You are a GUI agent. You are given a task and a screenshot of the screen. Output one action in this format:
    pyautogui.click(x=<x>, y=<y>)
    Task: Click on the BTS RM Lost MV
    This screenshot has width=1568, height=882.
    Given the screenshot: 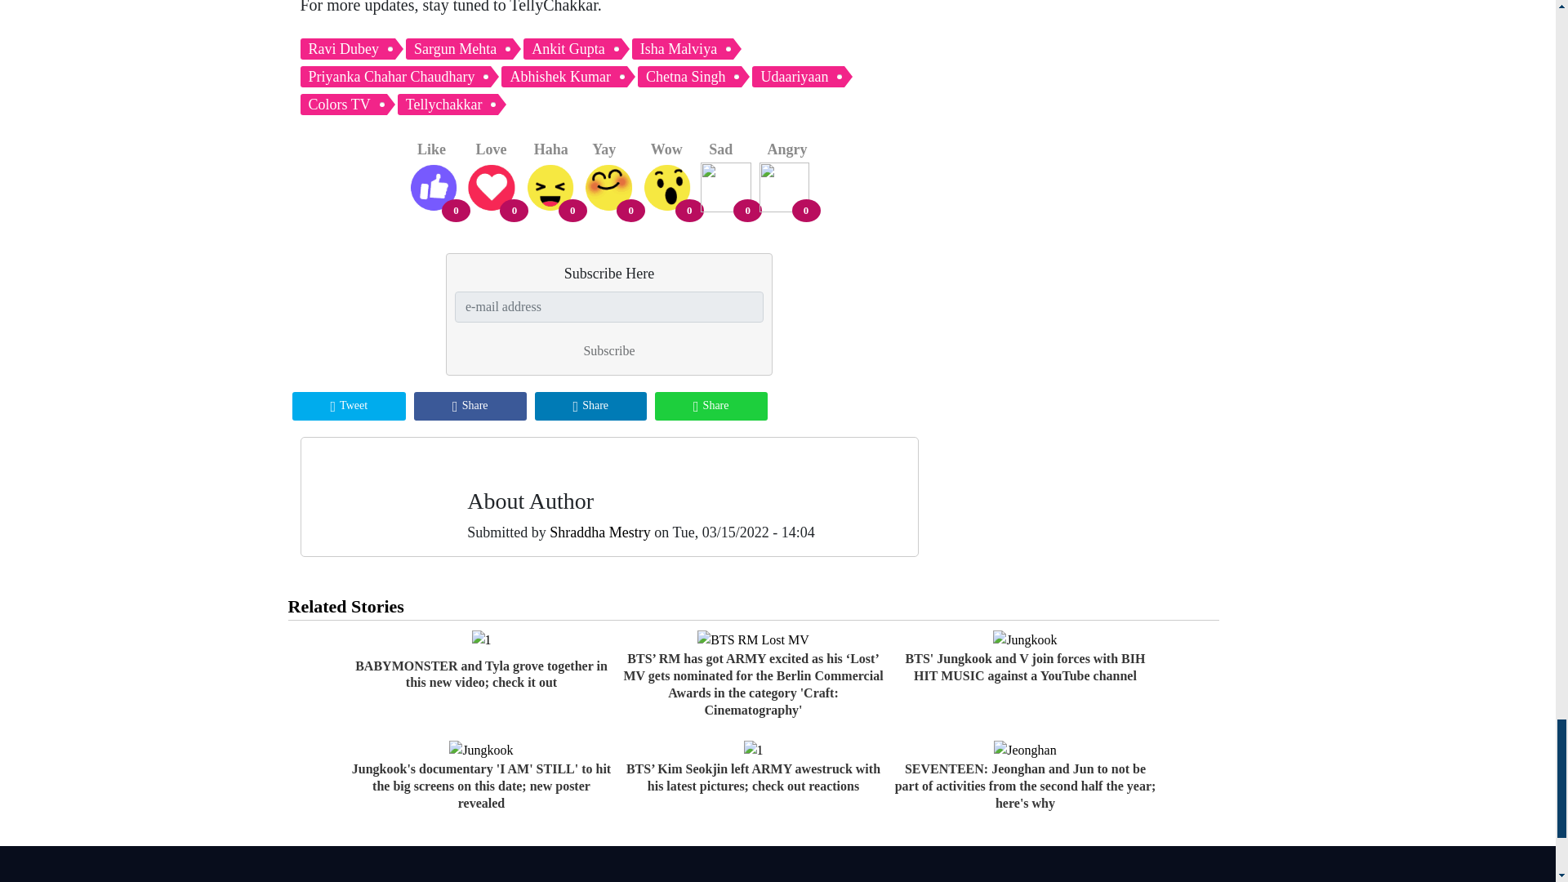 What is the action you would take?
    pyautogui.click(x=753, y=640)
    